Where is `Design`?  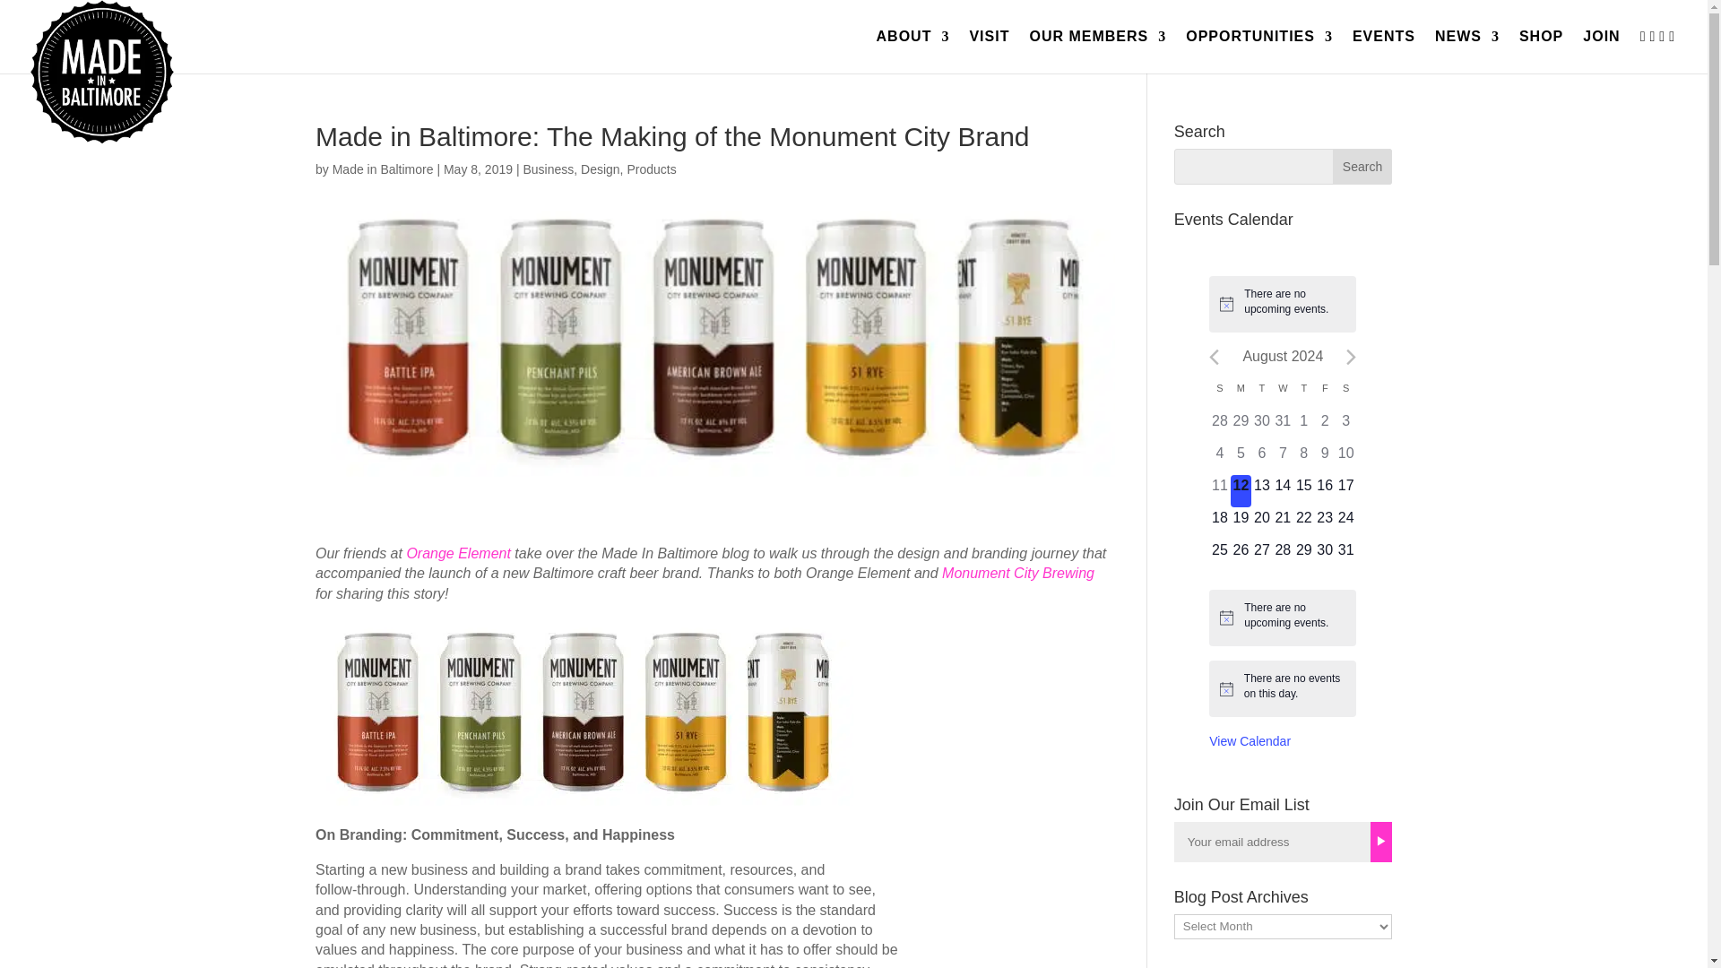 Design is located at coordinates (601, 169).